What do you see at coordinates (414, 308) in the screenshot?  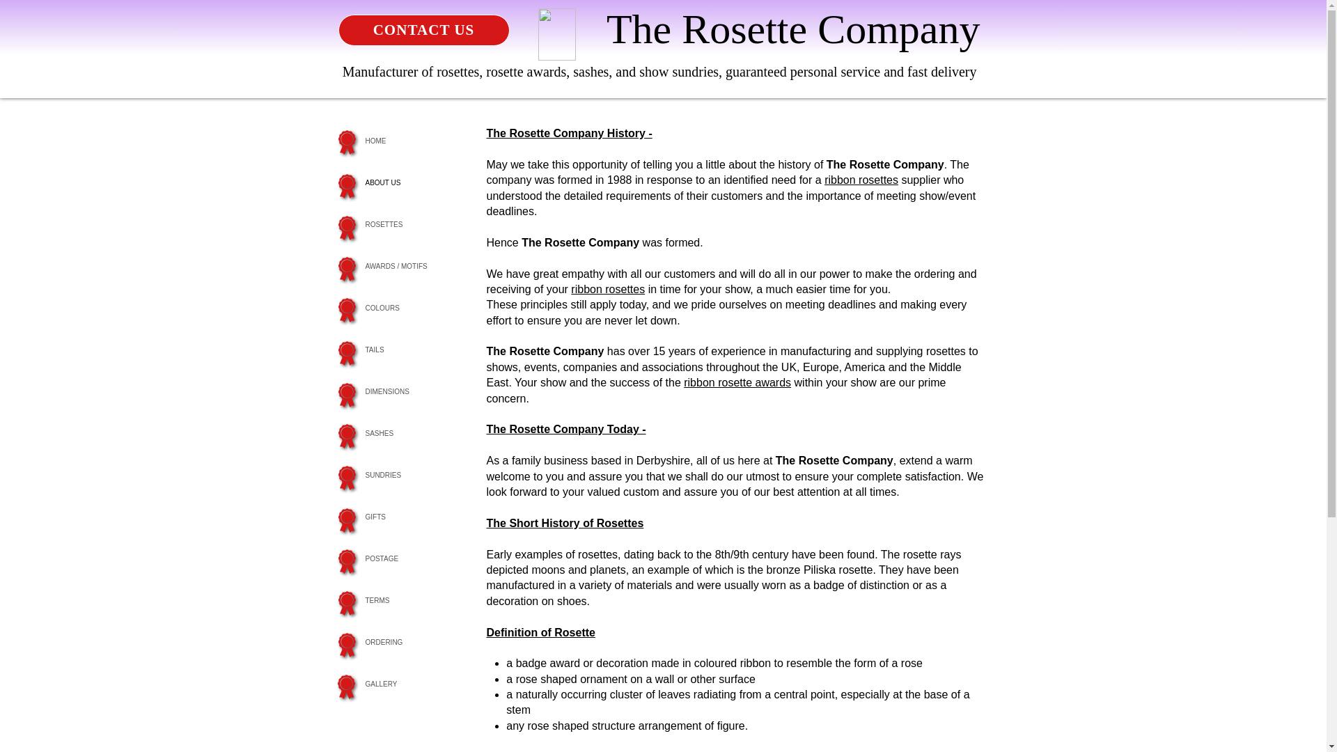 I see `COLOURS` at bounding box center [414, 308].